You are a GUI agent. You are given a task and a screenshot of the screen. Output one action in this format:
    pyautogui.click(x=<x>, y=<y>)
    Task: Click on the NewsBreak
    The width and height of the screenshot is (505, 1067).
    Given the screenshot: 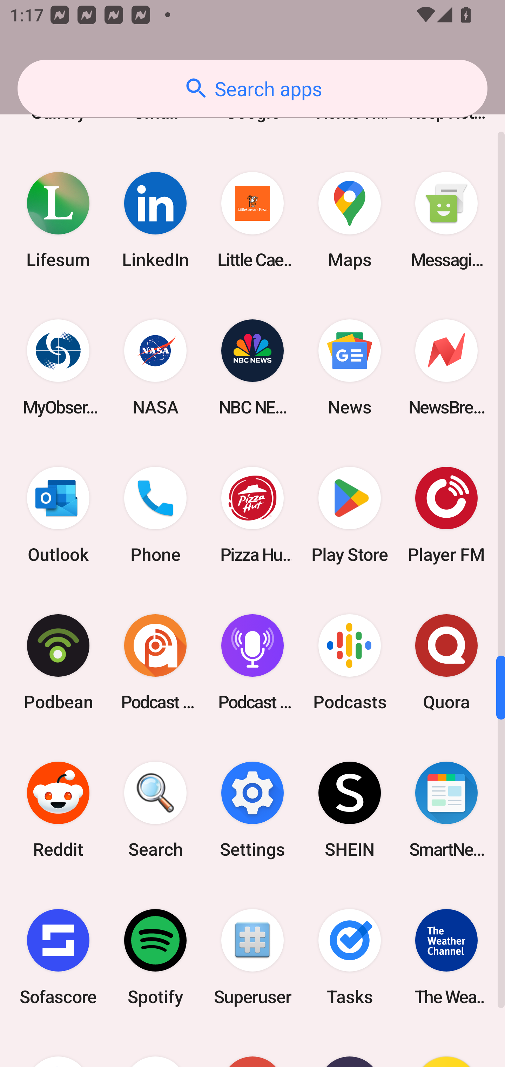 What is the action you would take?
    pyautogui.click(x=446, y=367)
    